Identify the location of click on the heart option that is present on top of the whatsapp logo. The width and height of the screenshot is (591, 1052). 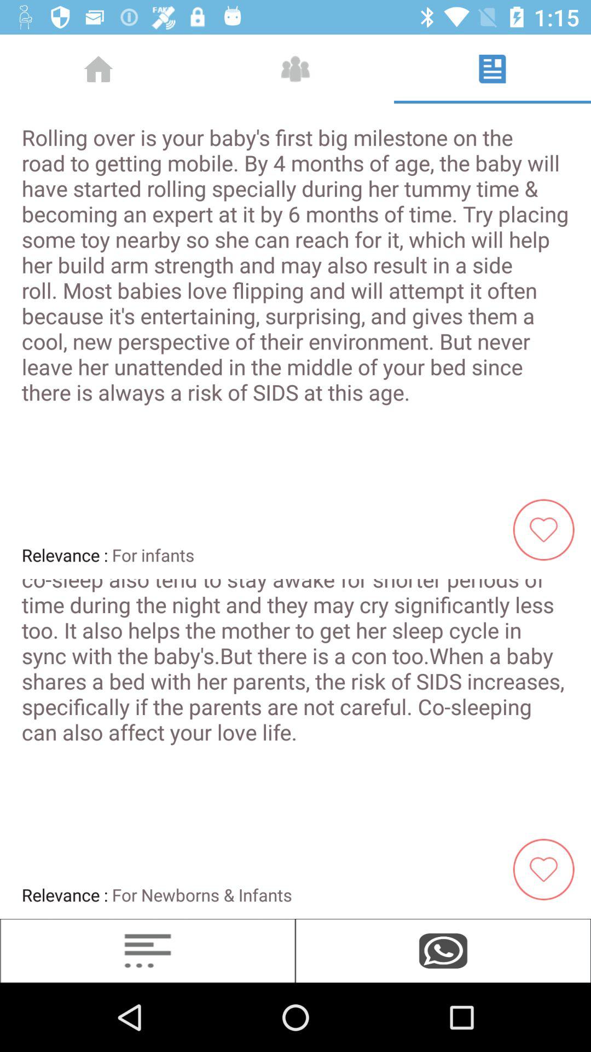
(548, 869).